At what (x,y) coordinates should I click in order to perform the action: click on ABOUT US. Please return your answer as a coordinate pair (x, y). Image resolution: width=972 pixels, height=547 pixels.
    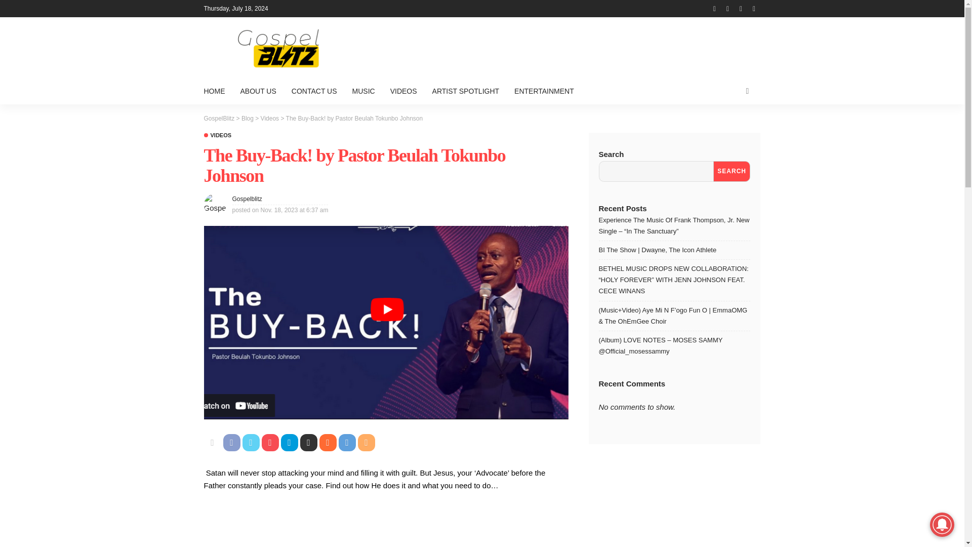
    Looking at the image, I should click on (258, 91).